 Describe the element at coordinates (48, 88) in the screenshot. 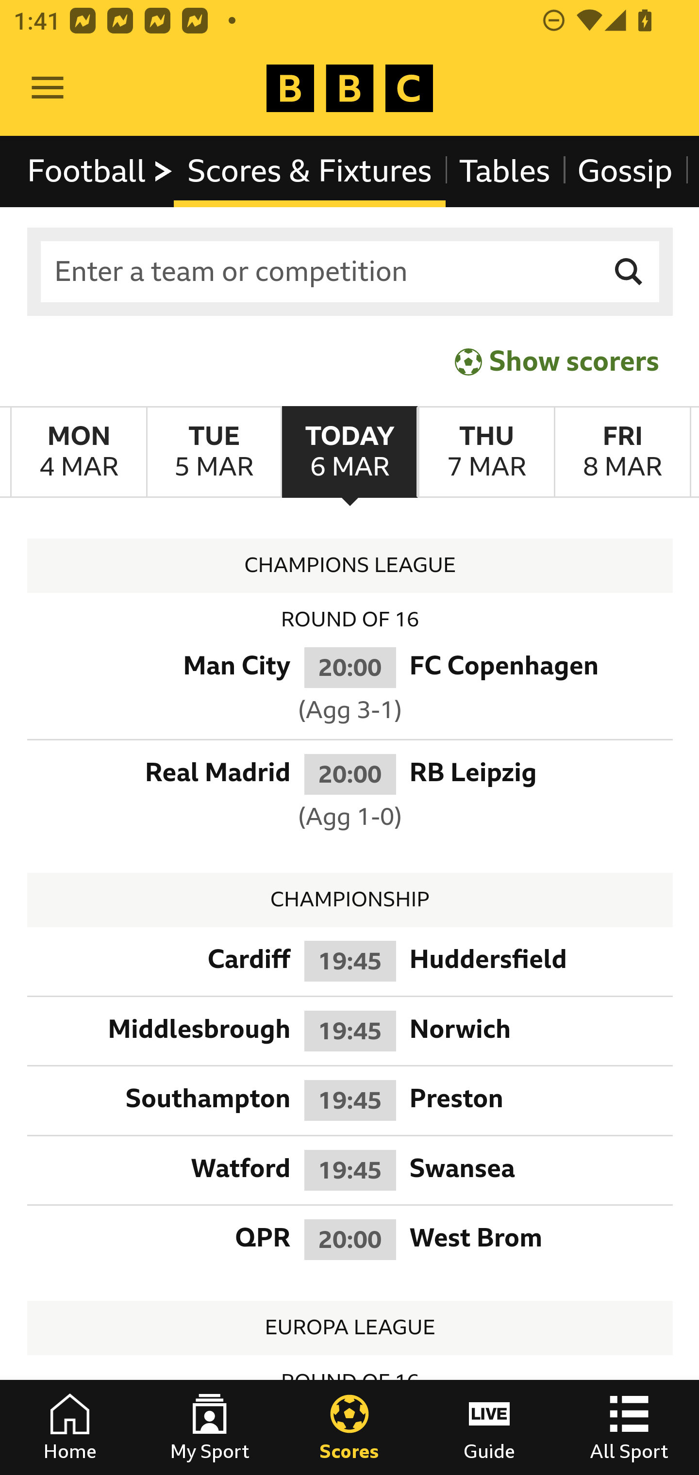

I see `Open Menu` at that location.